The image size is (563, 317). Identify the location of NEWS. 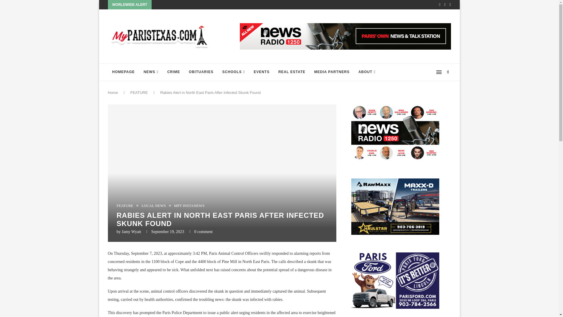
(151, 72).